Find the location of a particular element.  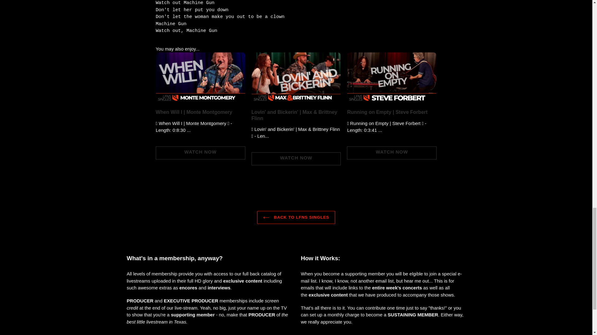

BACK TO LFNS SINGLES is located at coordinates (296, 217).